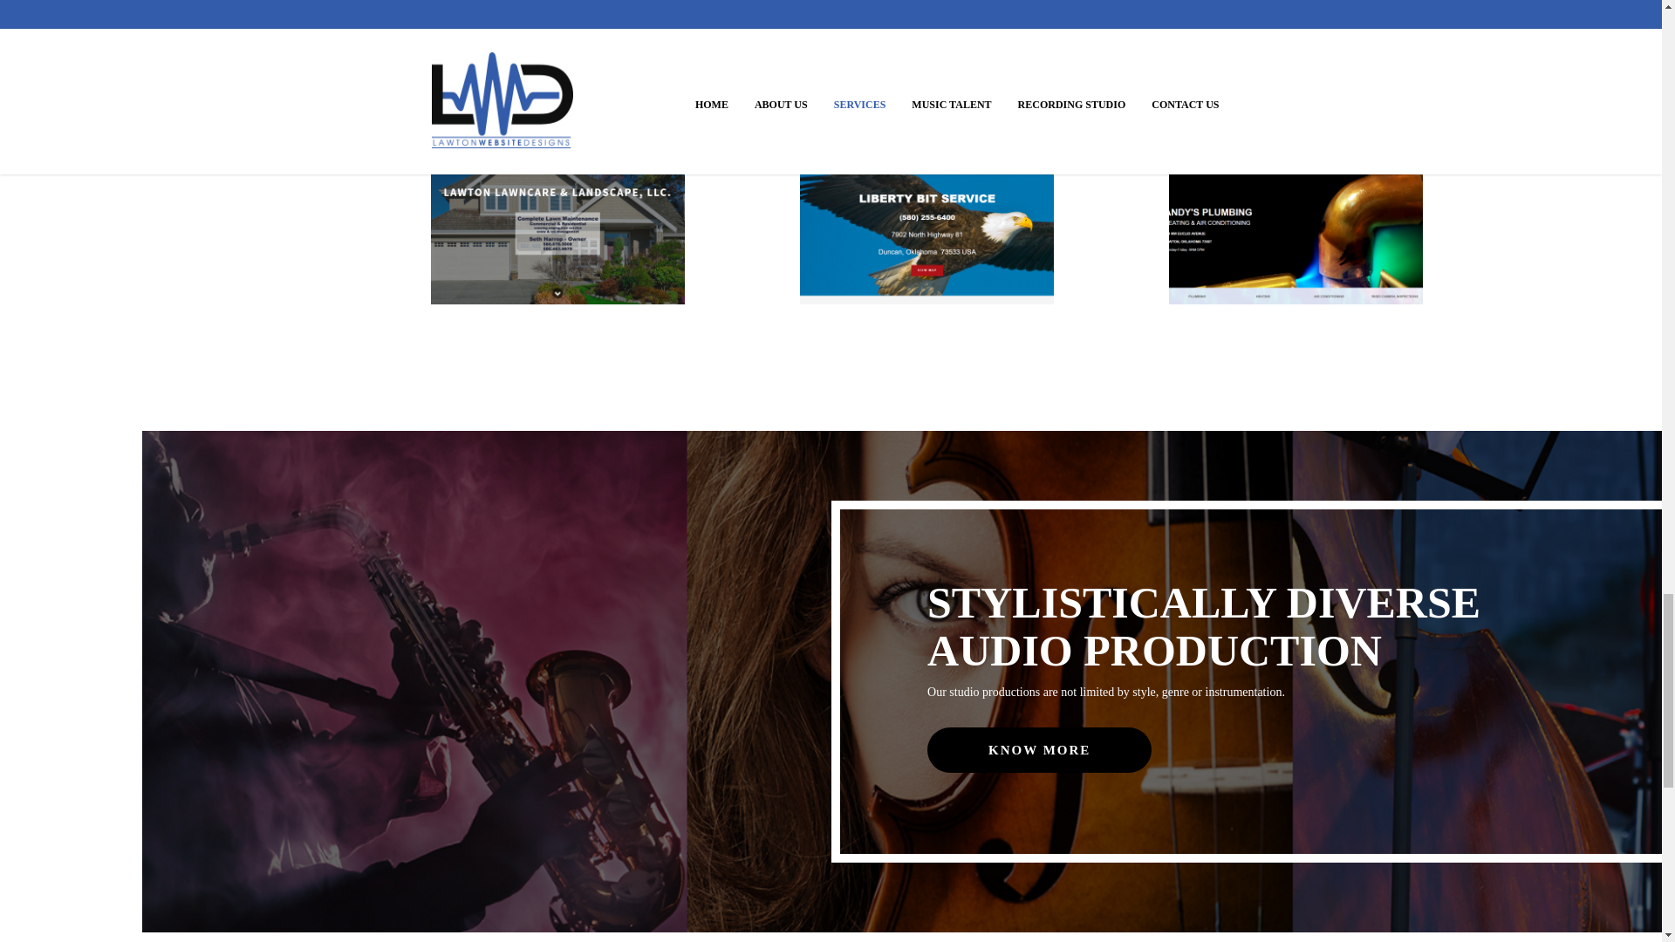  What do you see at coordinates (926, 26) in the screenshot?
I see `CLIENT 14` at bounding box center [926, 26].